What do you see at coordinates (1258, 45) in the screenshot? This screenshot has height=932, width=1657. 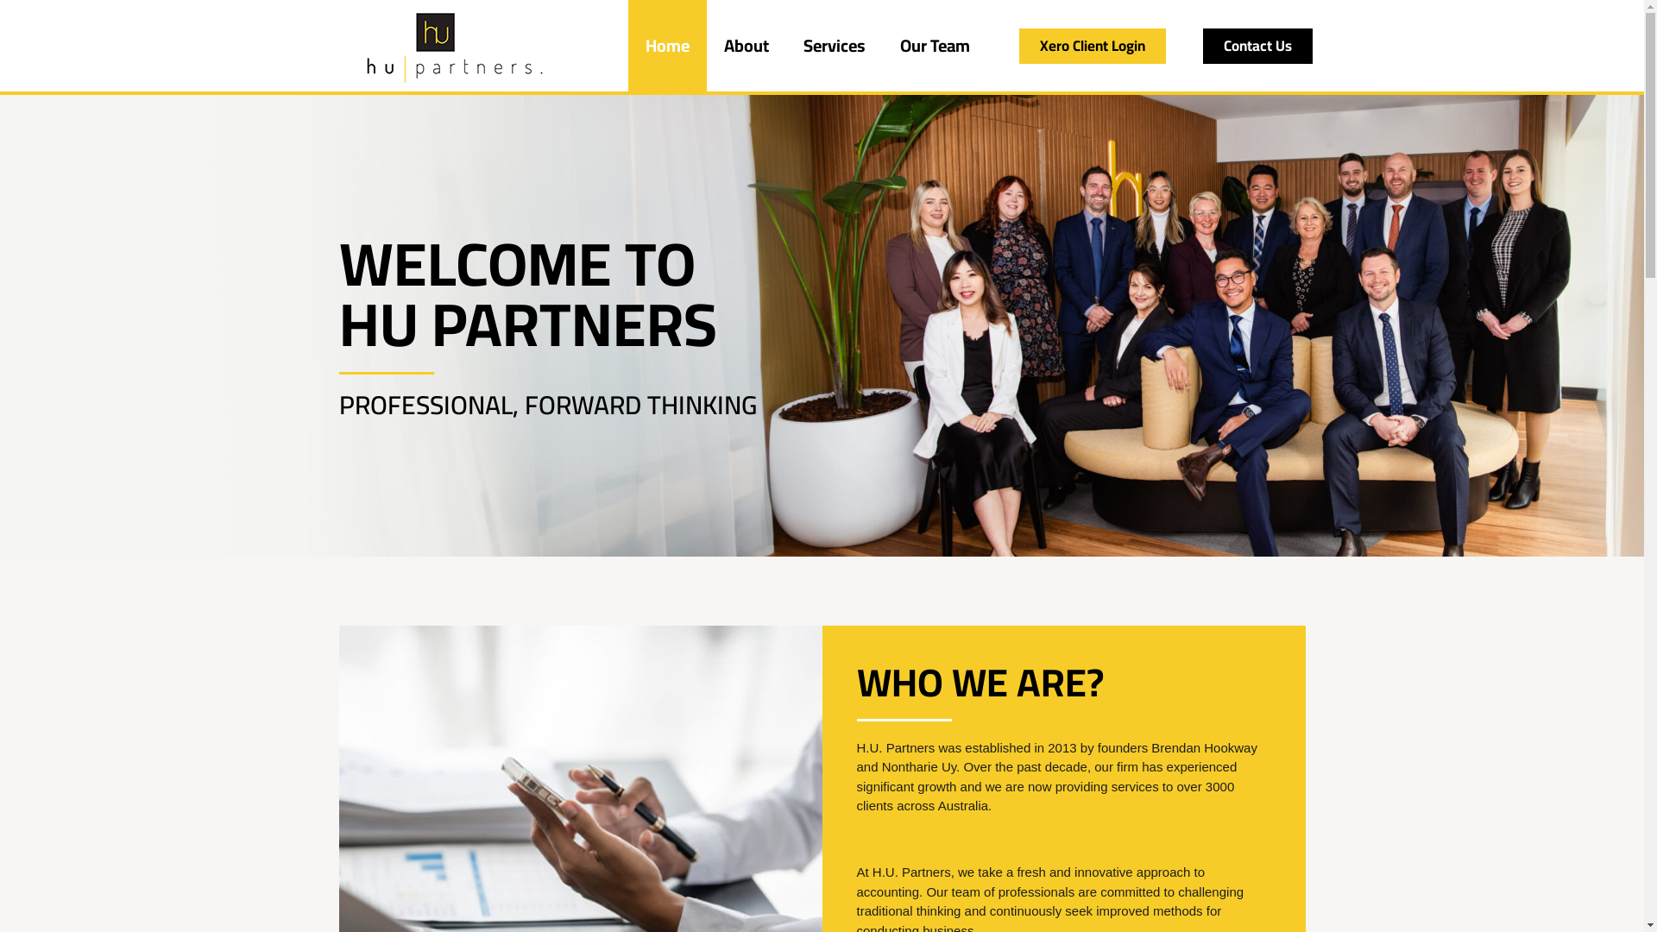 I see `Contact Us` at bounding box center [1258, 45].